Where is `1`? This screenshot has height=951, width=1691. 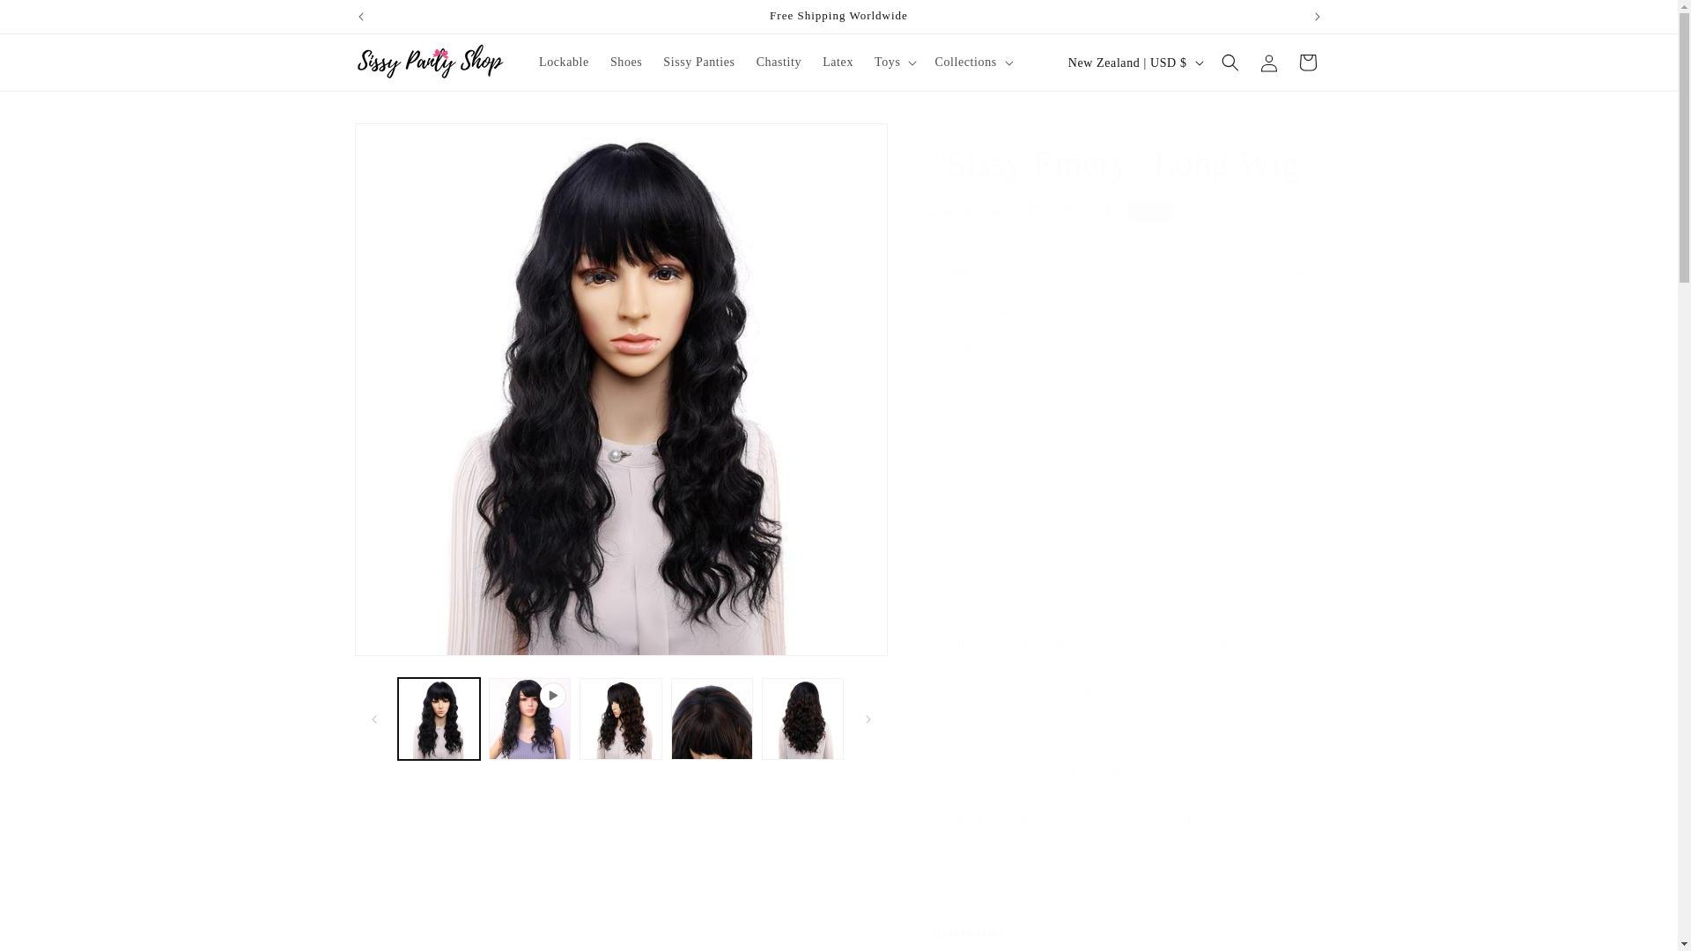
1 is located at coordinates (993, 424).